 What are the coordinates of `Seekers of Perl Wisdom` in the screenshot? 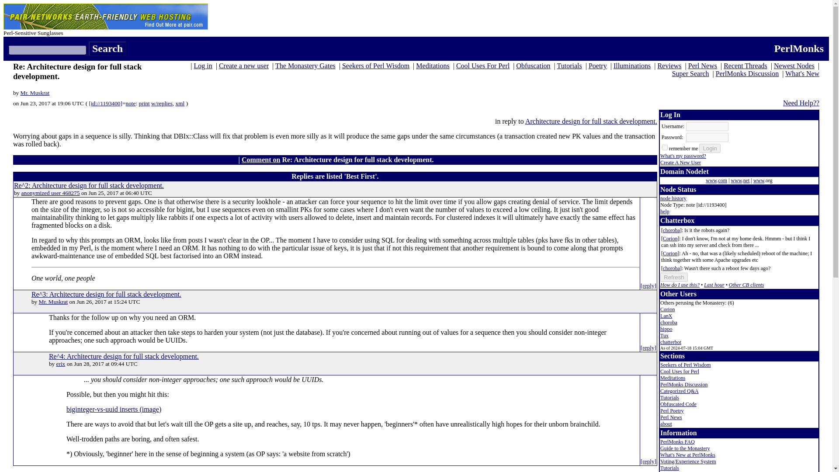 It's located at (376, 66).